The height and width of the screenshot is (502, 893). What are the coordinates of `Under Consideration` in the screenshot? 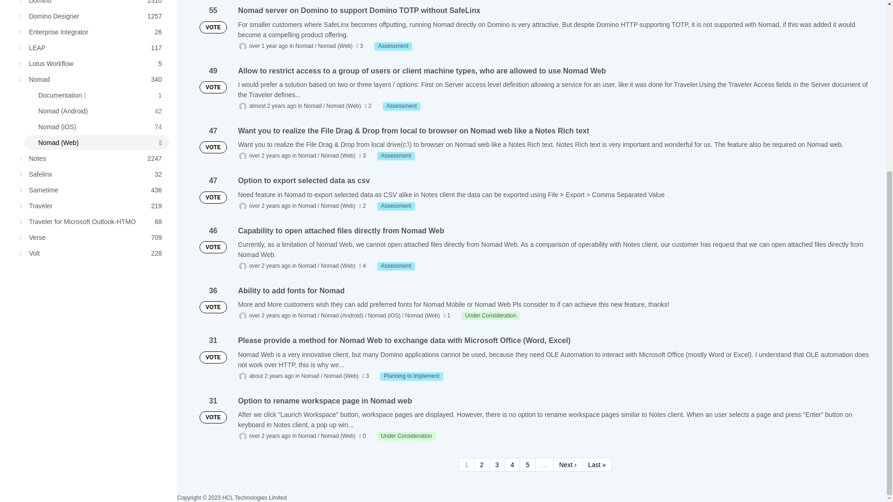 It's located at (402, 106).